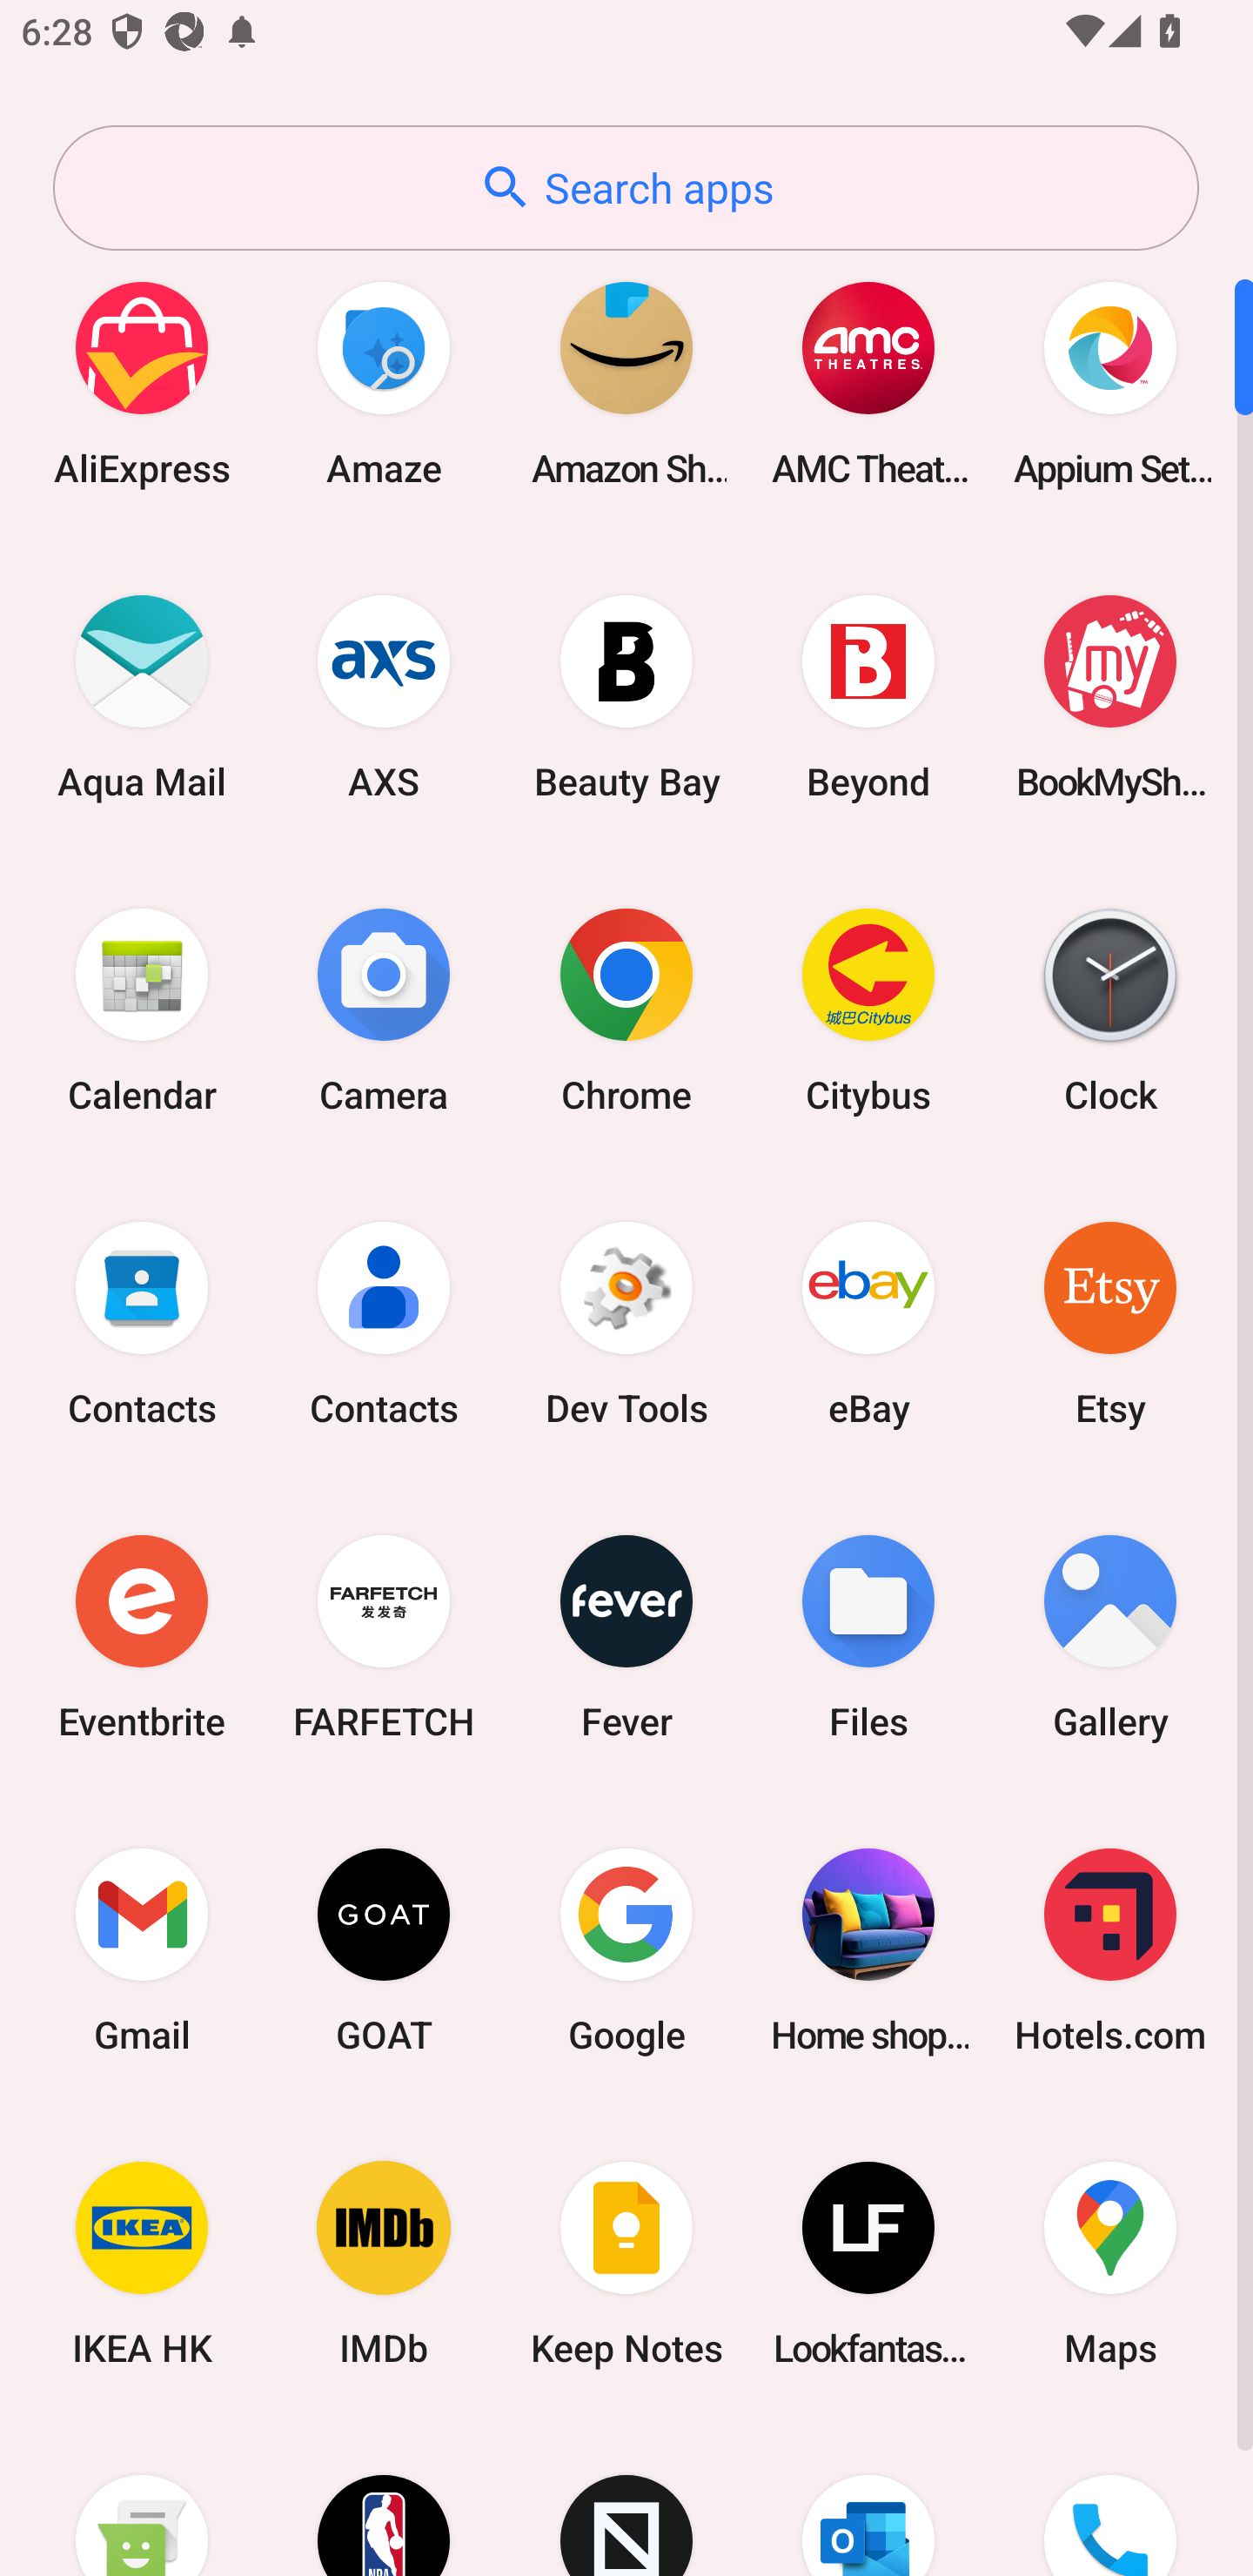 The image size is (1253, 2576). I want to click on Dev Tools, so click(626, 1323).